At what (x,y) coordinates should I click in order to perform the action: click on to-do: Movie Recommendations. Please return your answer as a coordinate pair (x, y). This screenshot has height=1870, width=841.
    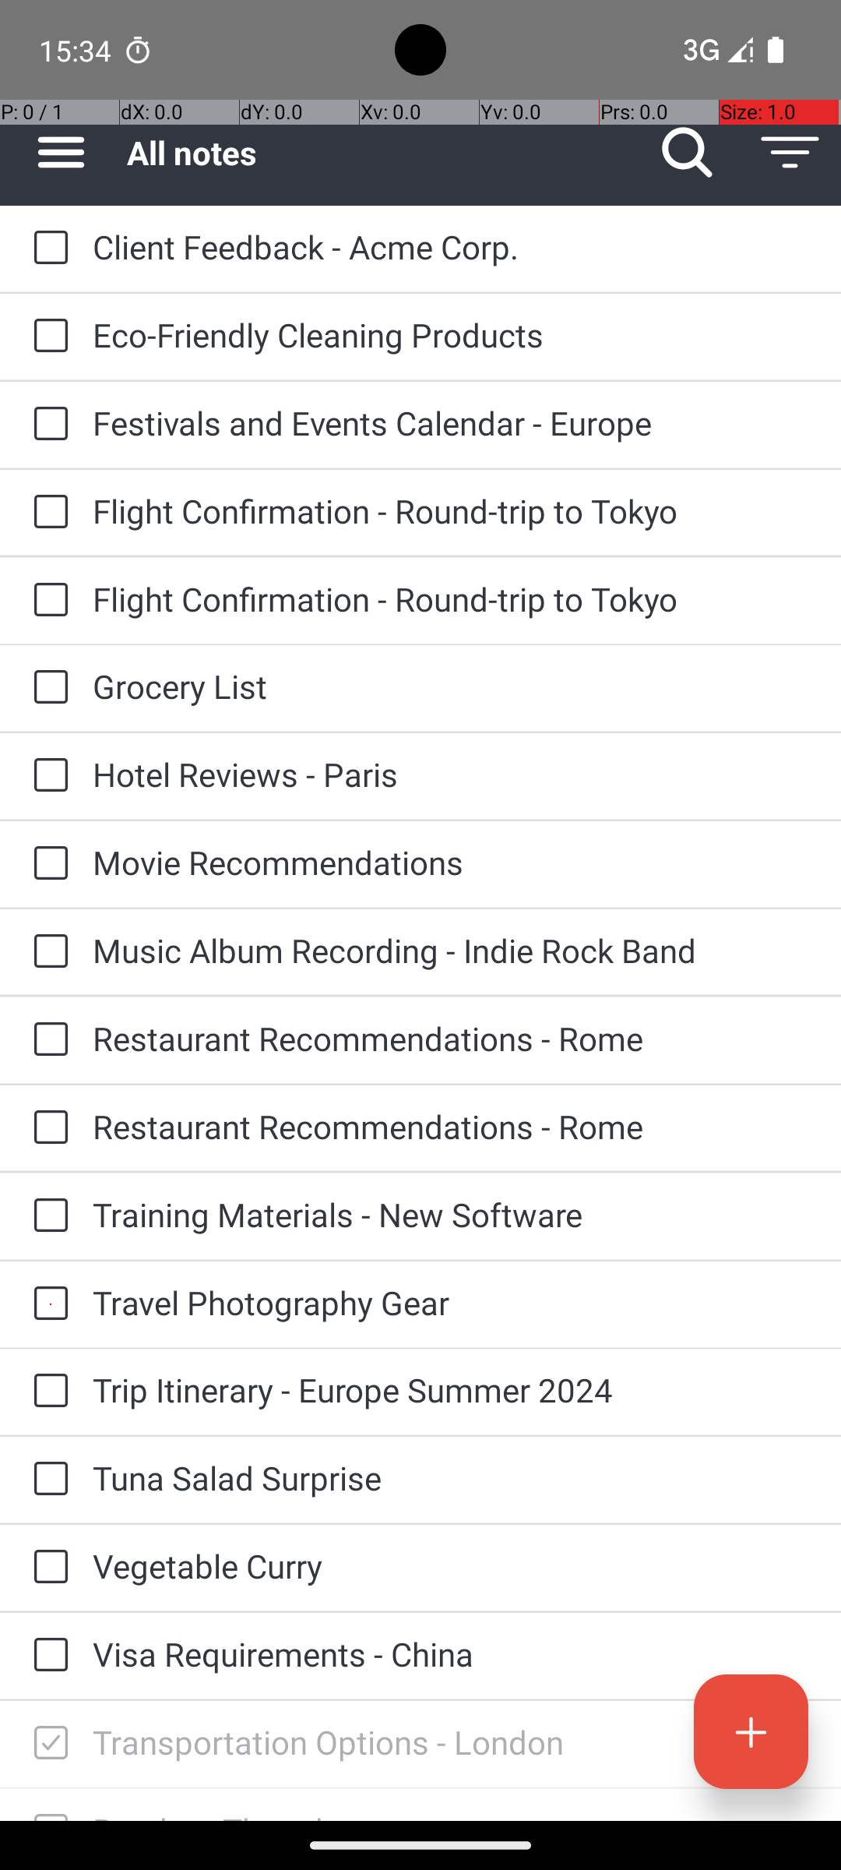
    Looking at the image, I should click on (47, 864).